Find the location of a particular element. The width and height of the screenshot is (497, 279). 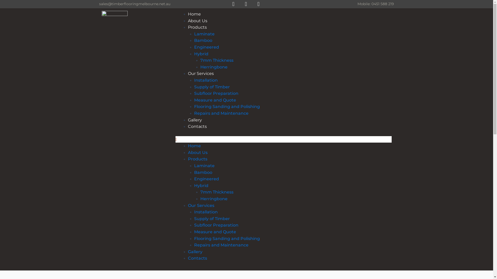

Engineered is located at coordinates (207, 179).